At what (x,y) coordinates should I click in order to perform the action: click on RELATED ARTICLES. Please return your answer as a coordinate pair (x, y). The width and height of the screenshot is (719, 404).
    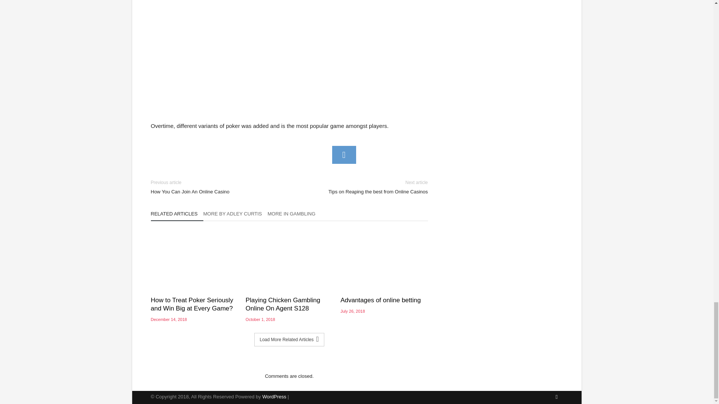
    Looking at the image, I should click on (344, 155).